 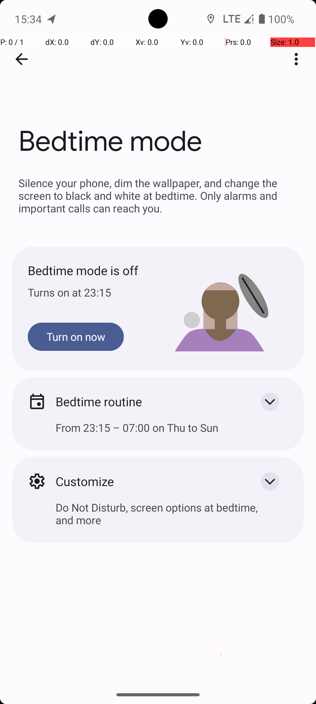 I want to click on Bedtime mode, so click(x=158, y=88).